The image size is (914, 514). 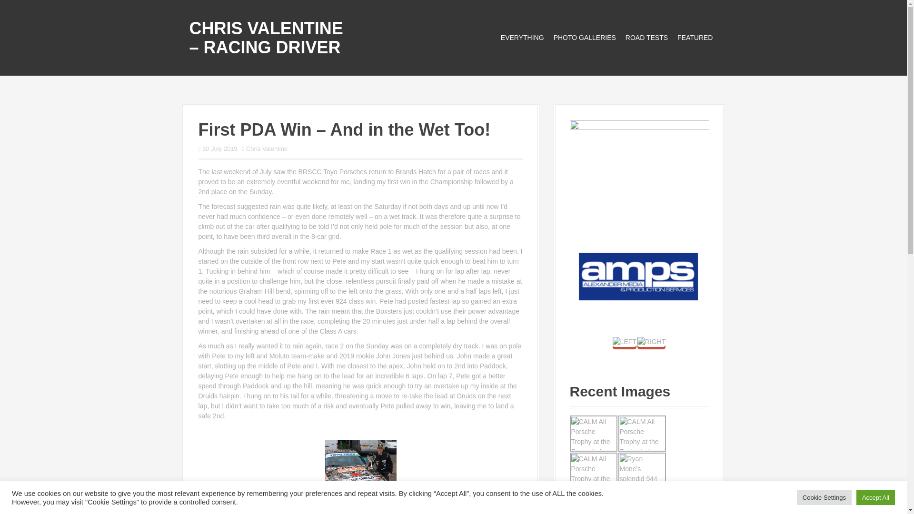 What do you see at coordinates (585, 38) in the screenshot?
I see `PHOTO GALLERIES` at bounding box center [585, 38].